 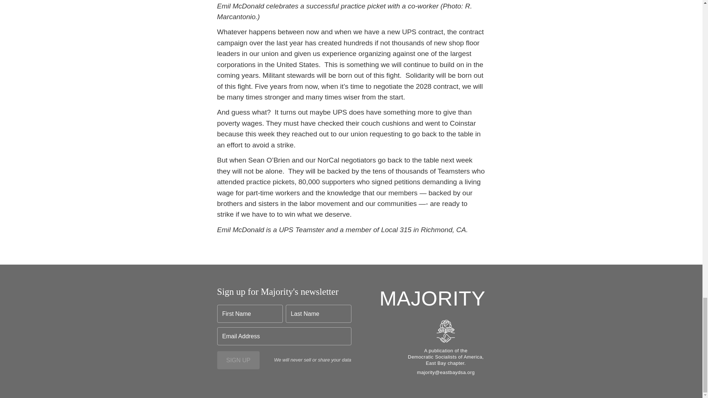 What do you see at coordinates (433, 298) in the screenshot?
I see `MAJORITY` at bounding box center [433, 298].